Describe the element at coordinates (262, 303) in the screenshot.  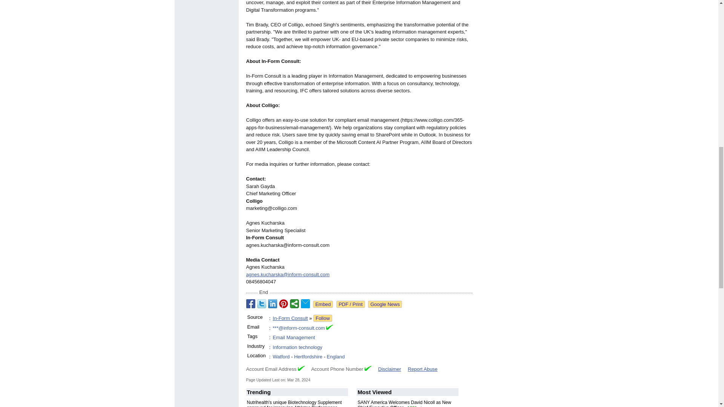
I see `Share on Twitter` at that location.